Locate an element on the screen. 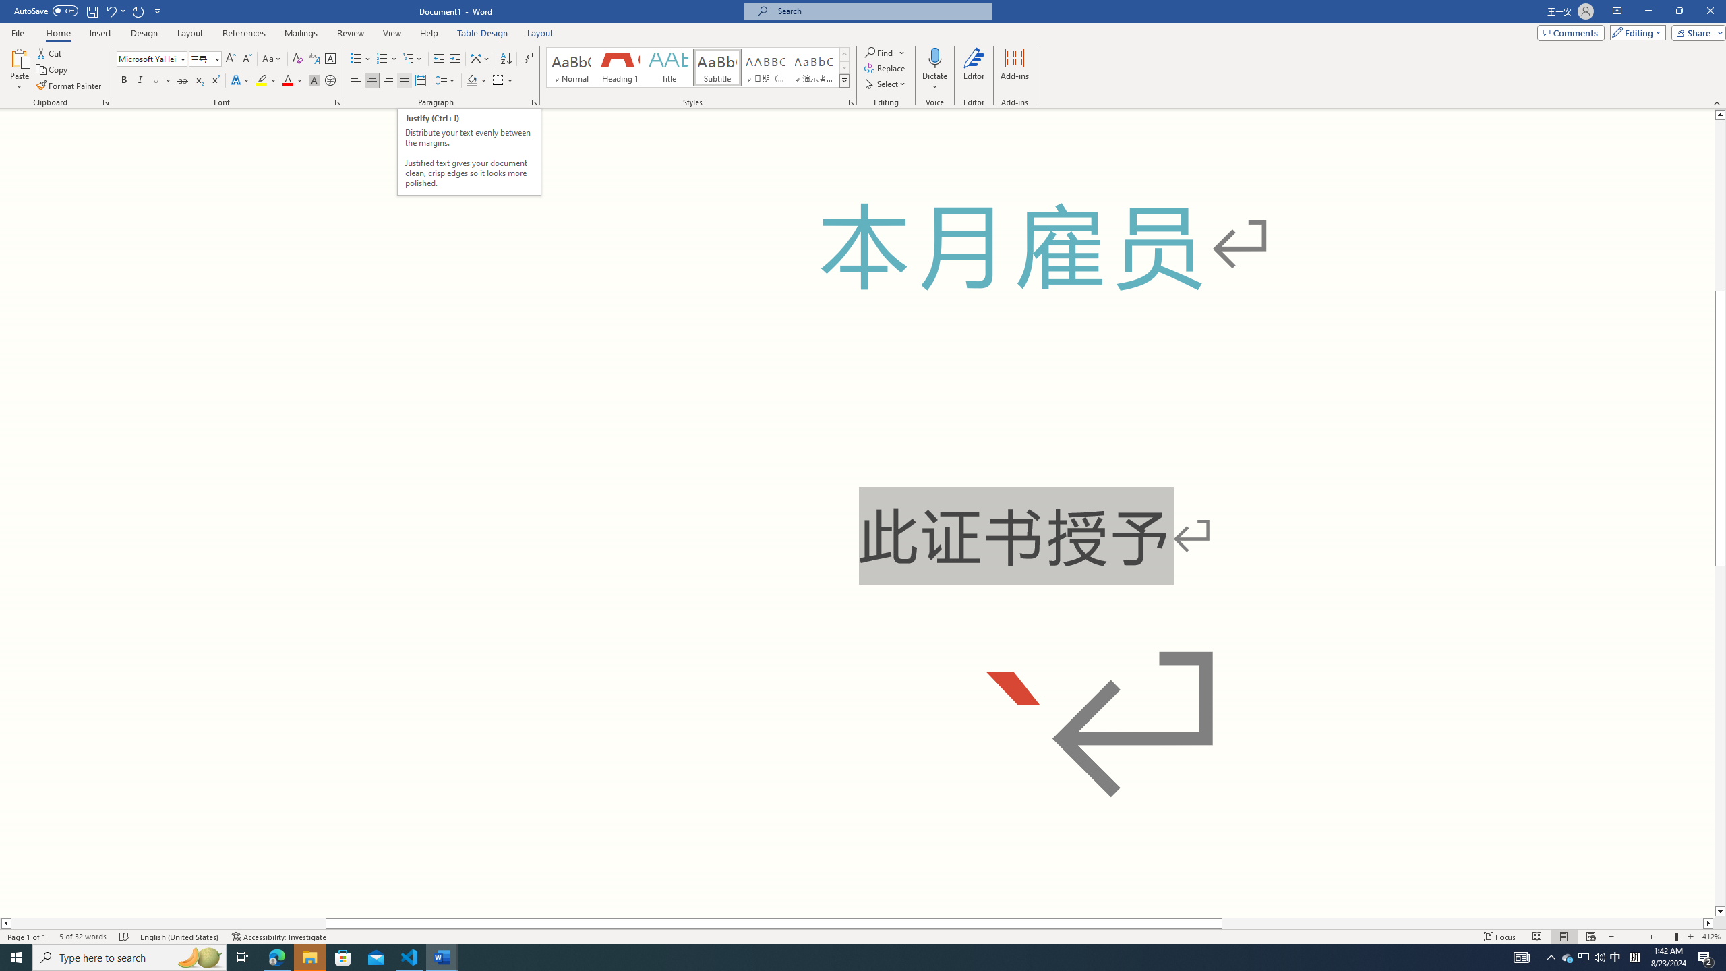 This screenshot has width=1726, height=971. Zoom is located at coordinates (1650, 937).